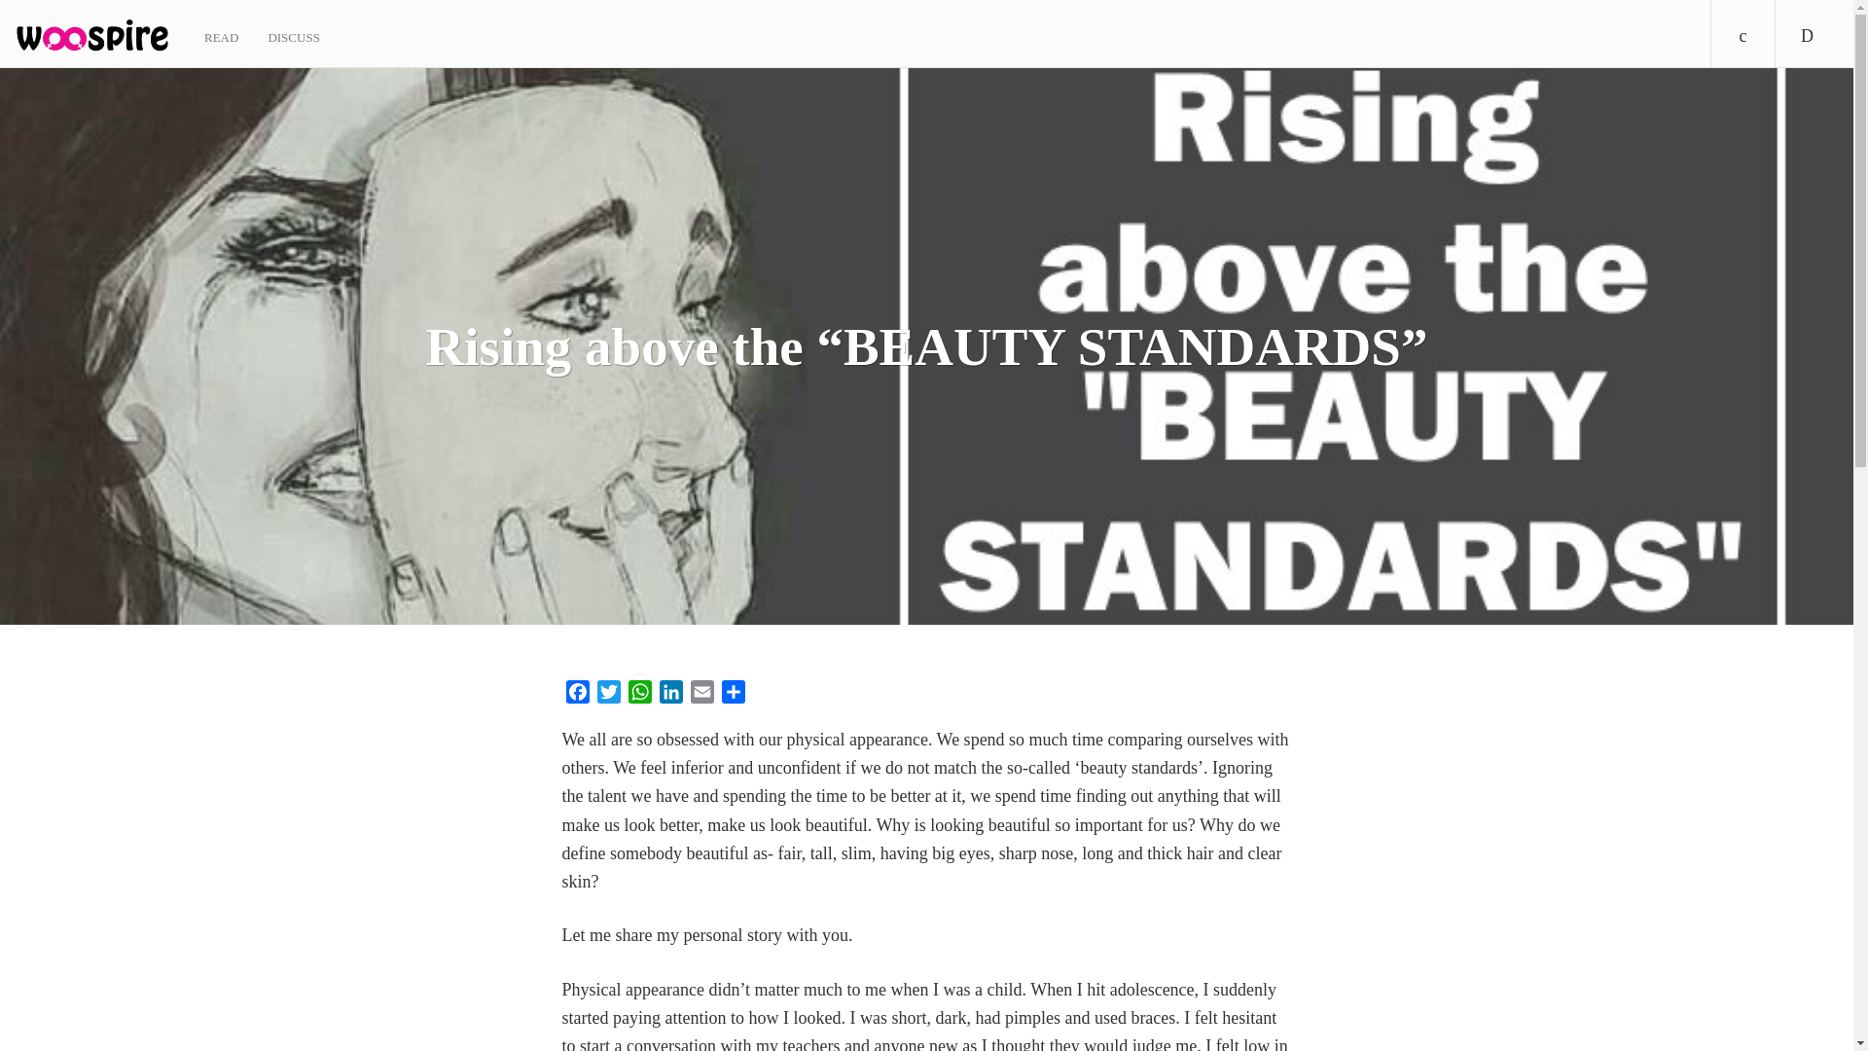 The height and width of the screenshot is (1051, 1868). I want to click on Email, so click(702, 695).